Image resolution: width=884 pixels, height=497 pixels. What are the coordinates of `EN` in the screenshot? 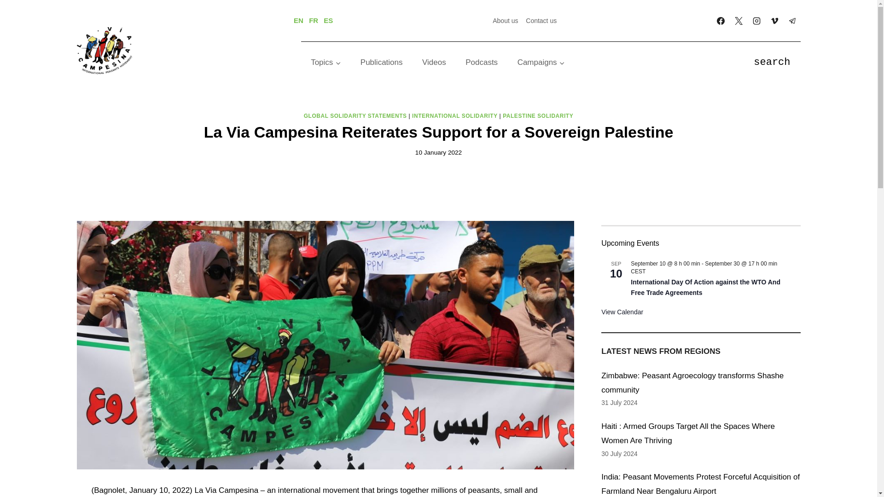 It's located at (298, 20).